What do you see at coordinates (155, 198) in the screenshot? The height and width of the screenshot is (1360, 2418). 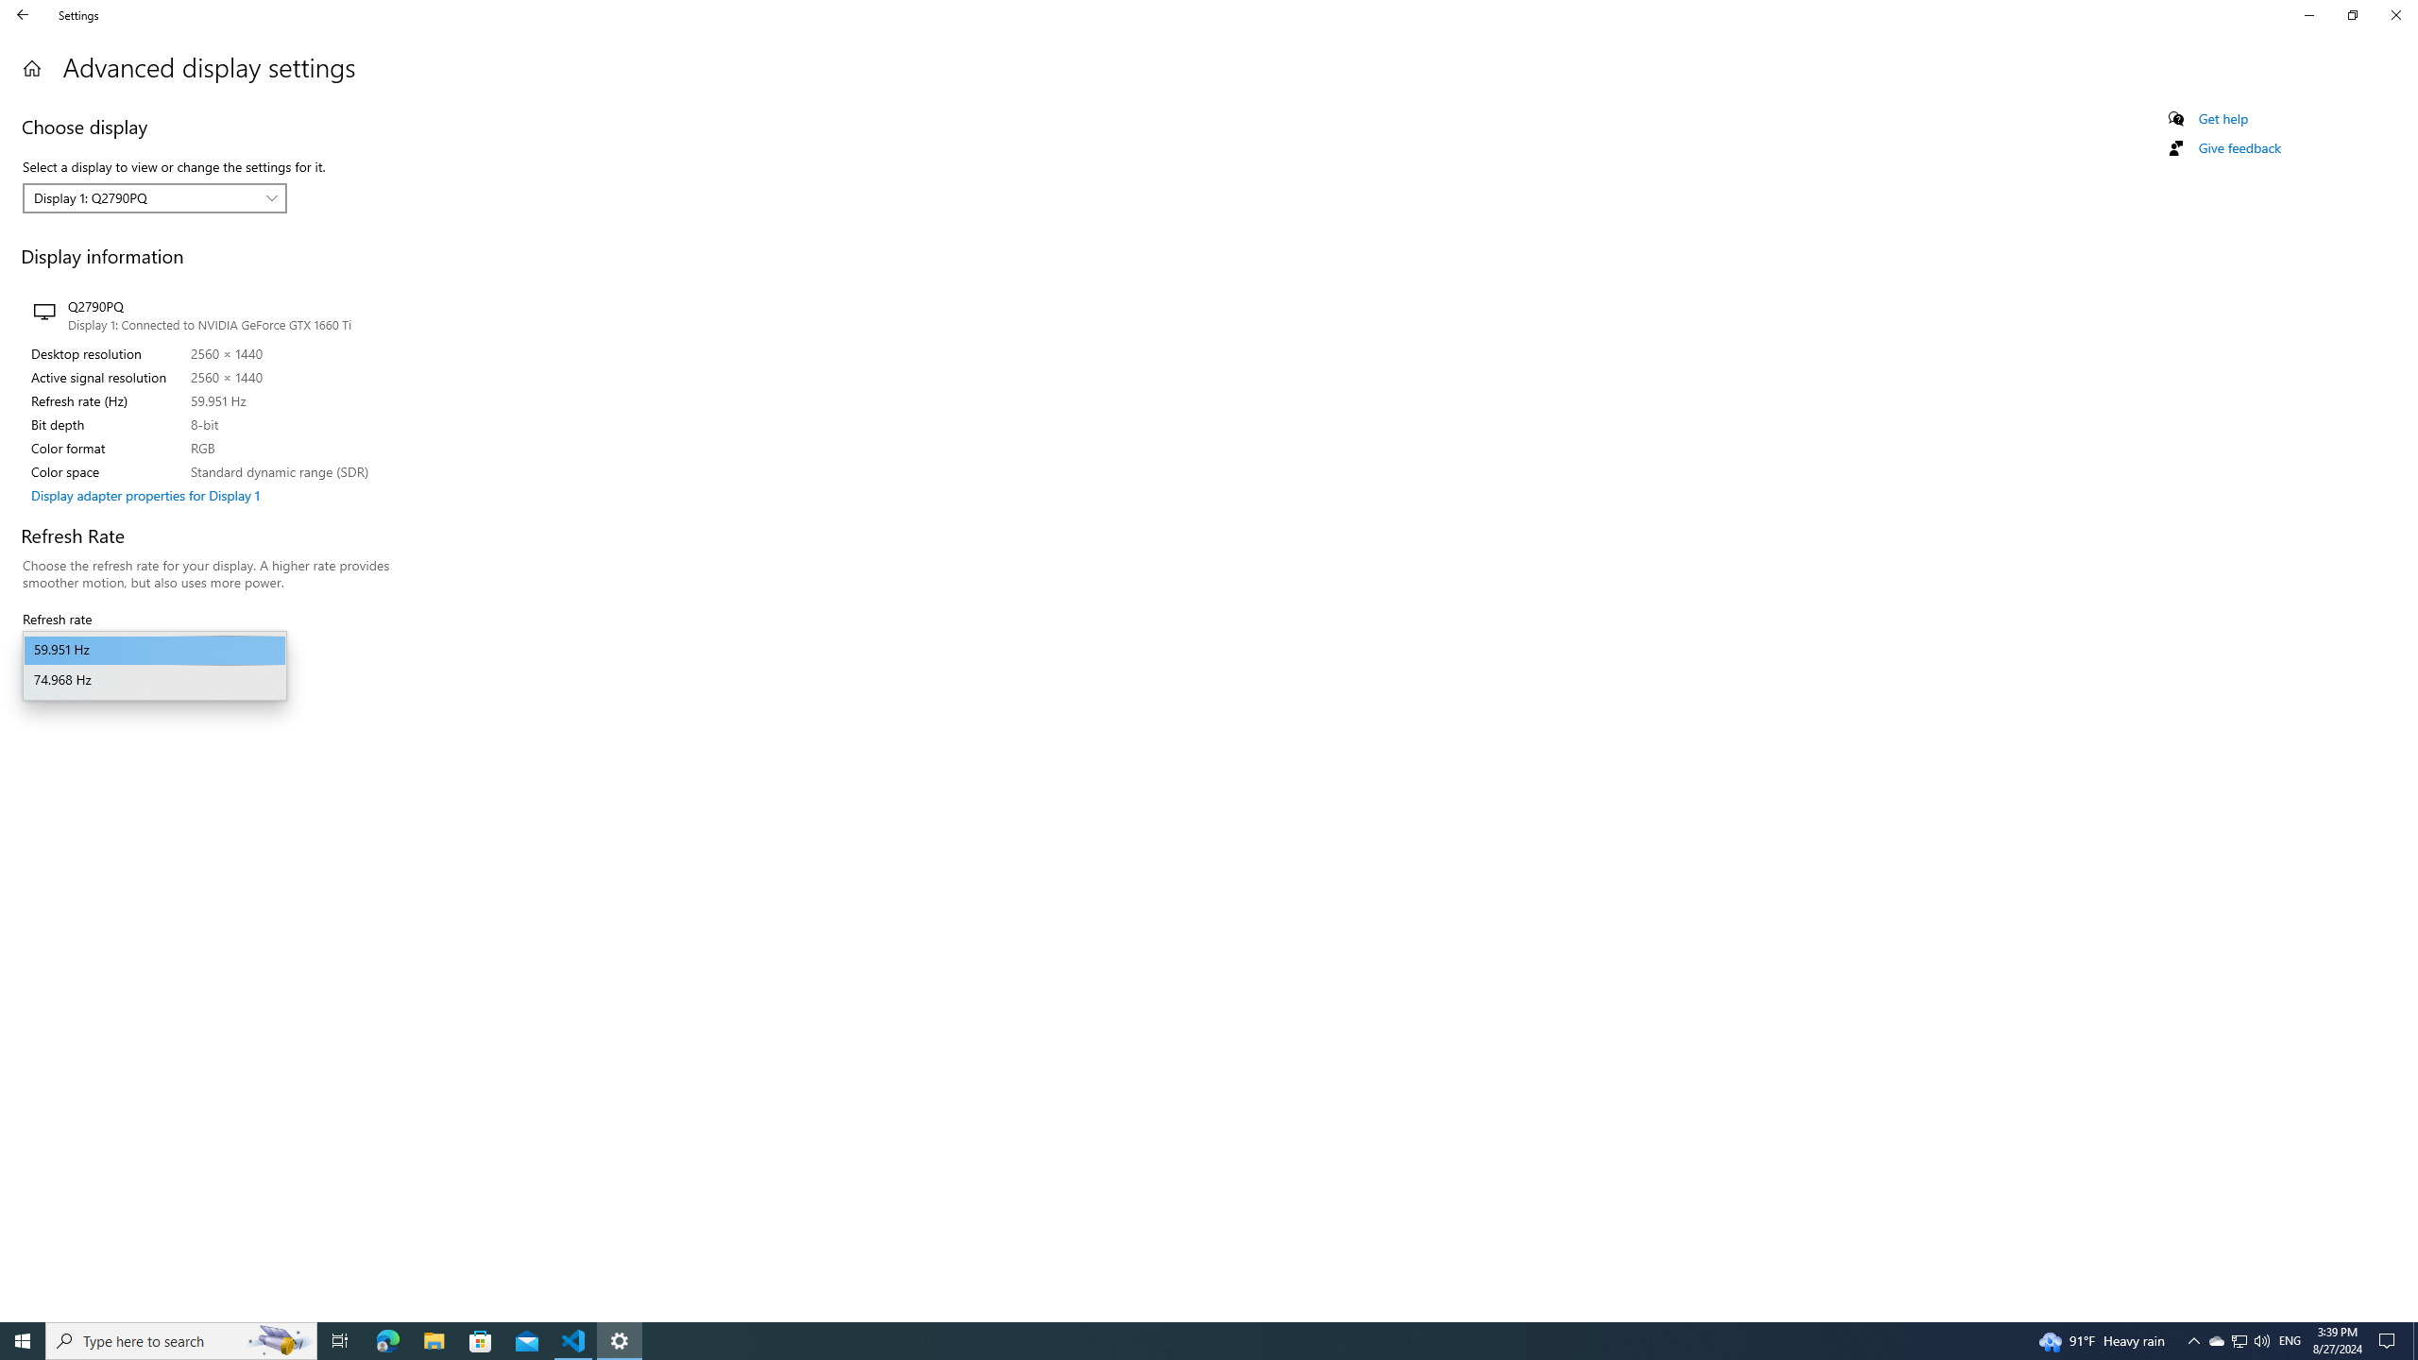 I see `Give feedback` at bounding box center [155, 198].